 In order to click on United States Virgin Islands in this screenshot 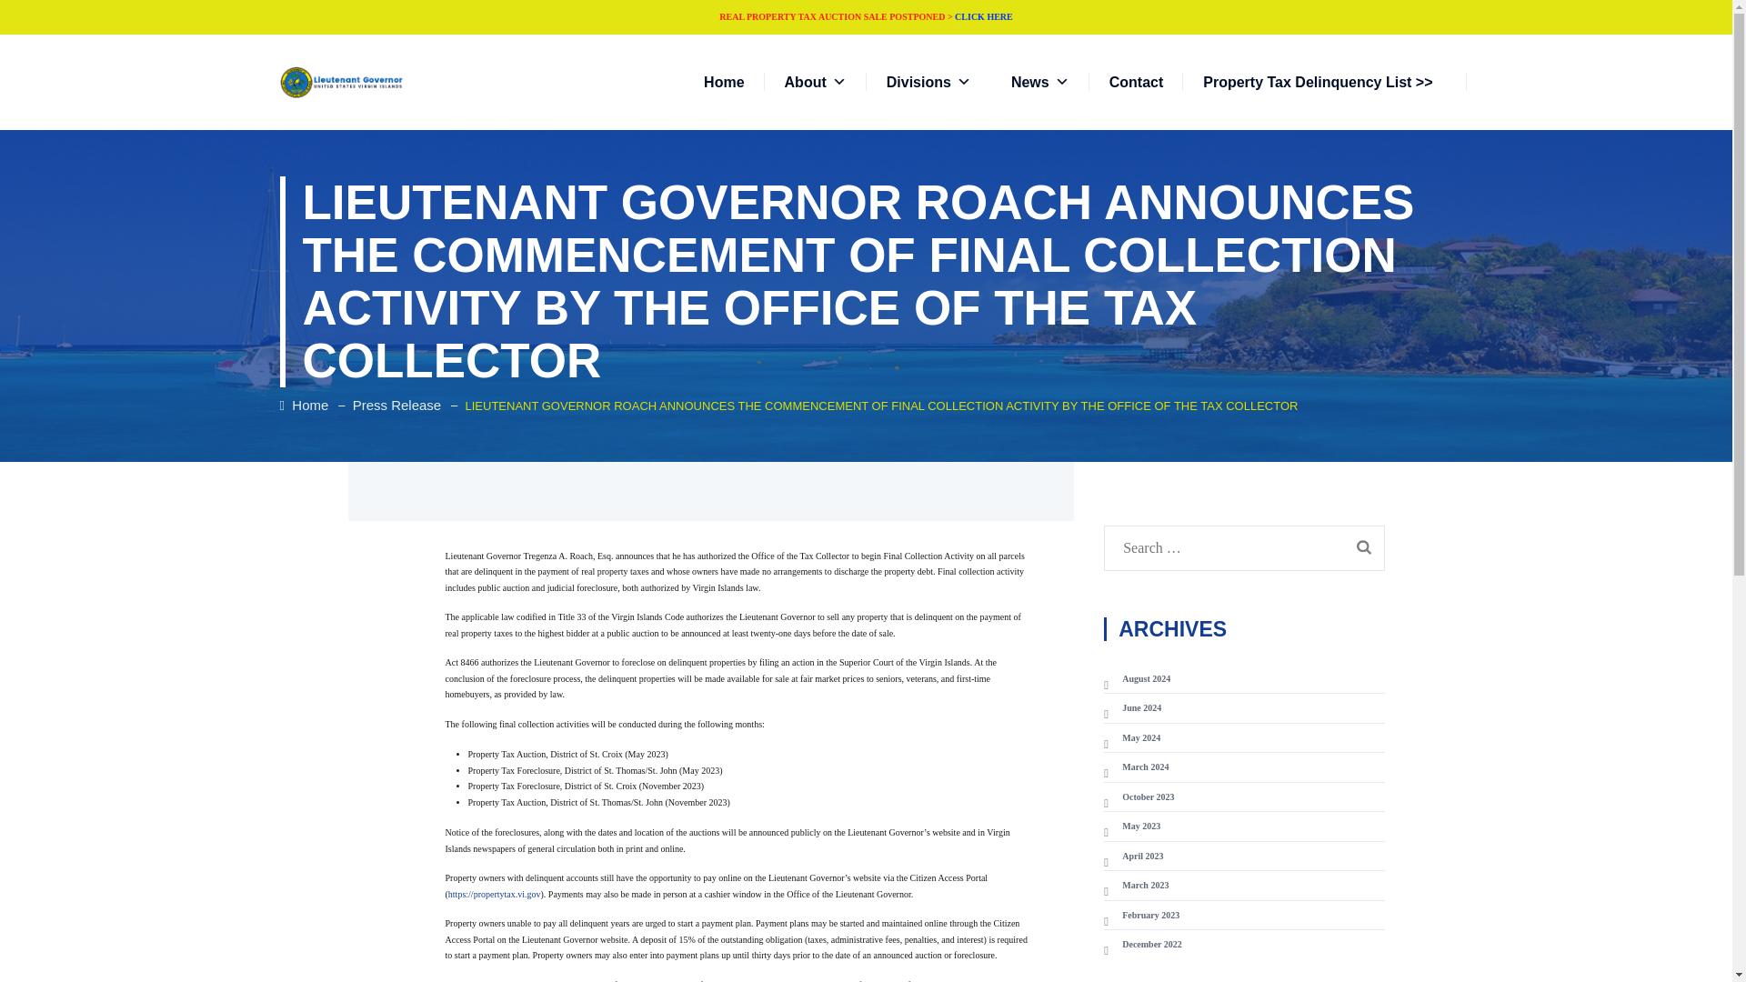, I will do `click(342, 82)`.